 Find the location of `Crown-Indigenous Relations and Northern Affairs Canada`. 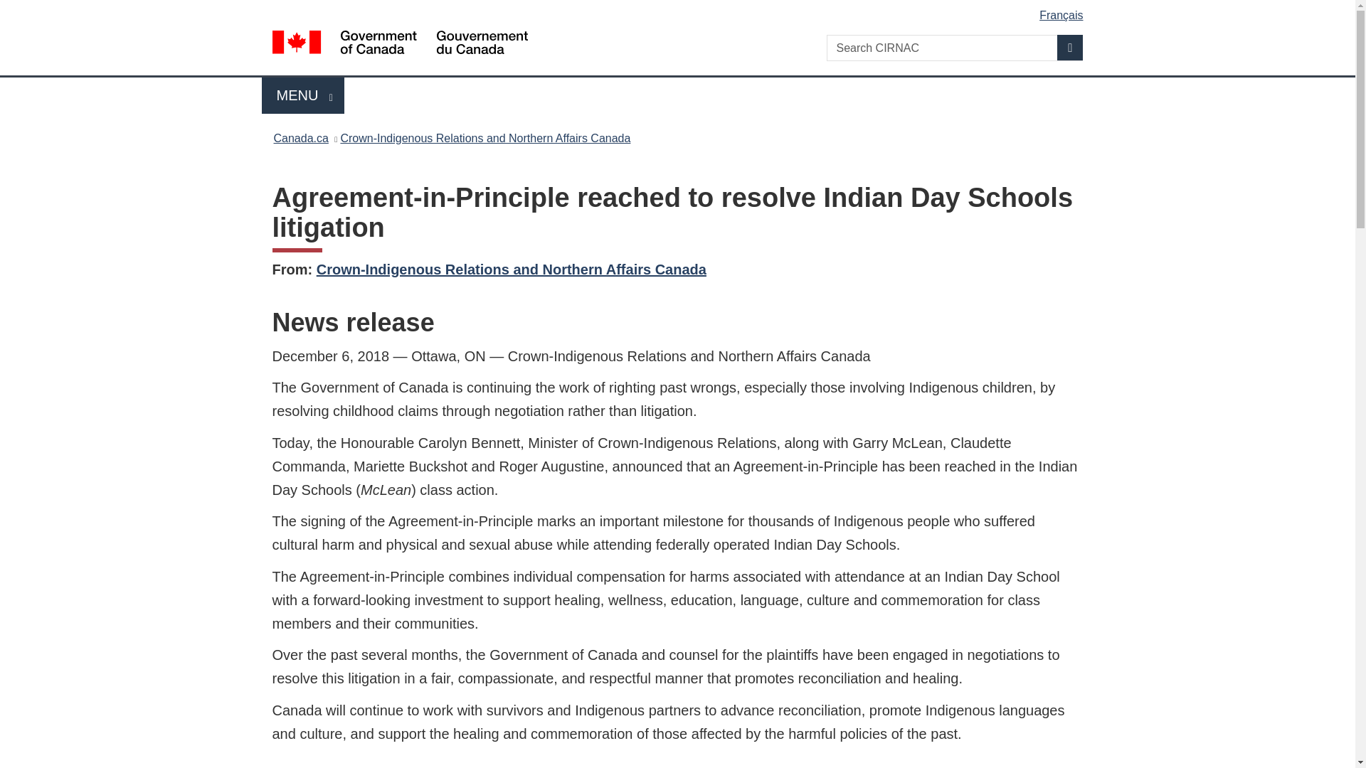

Crown-Indigenous Relations and Northern Affairs Canada is located at coordinates (1070, 47).